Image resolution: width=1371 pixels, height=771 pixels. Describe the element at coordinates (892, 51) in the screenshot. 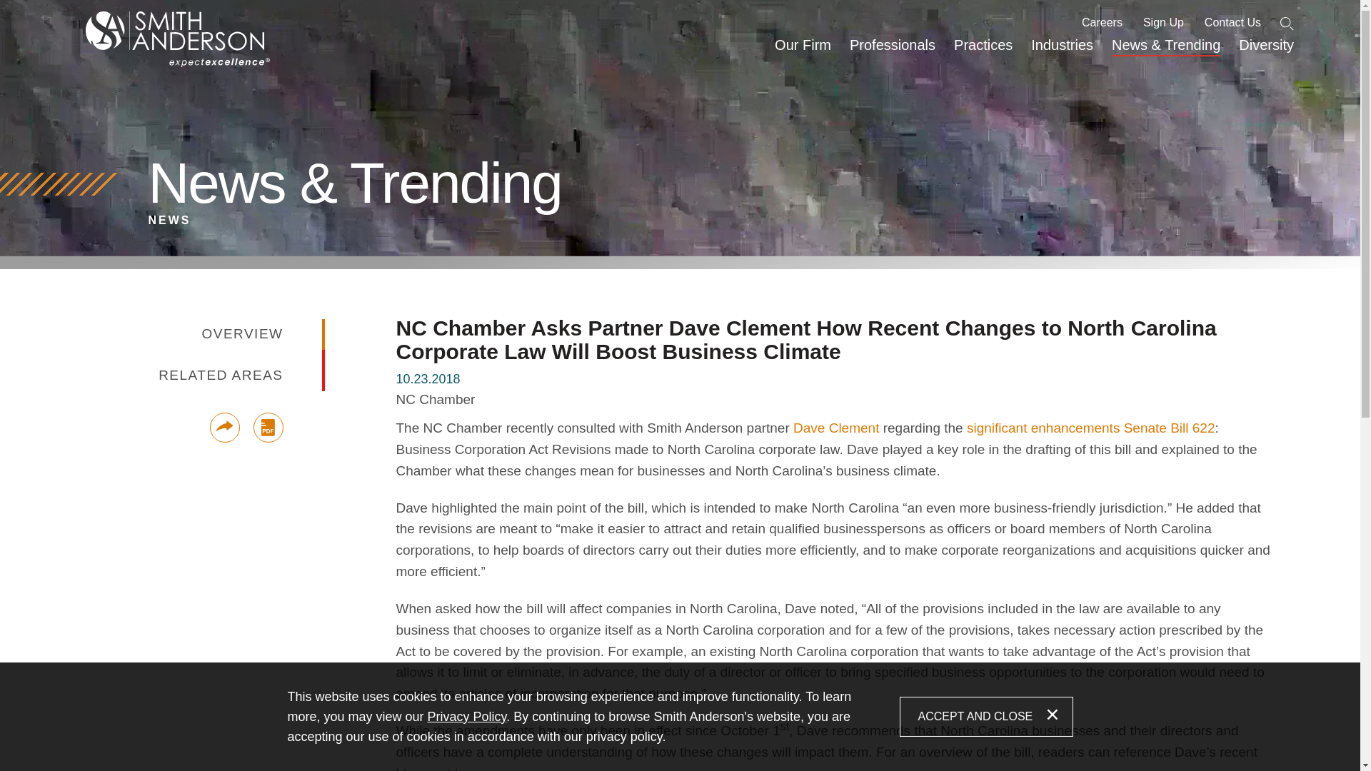

I see `Professionals` at that location.